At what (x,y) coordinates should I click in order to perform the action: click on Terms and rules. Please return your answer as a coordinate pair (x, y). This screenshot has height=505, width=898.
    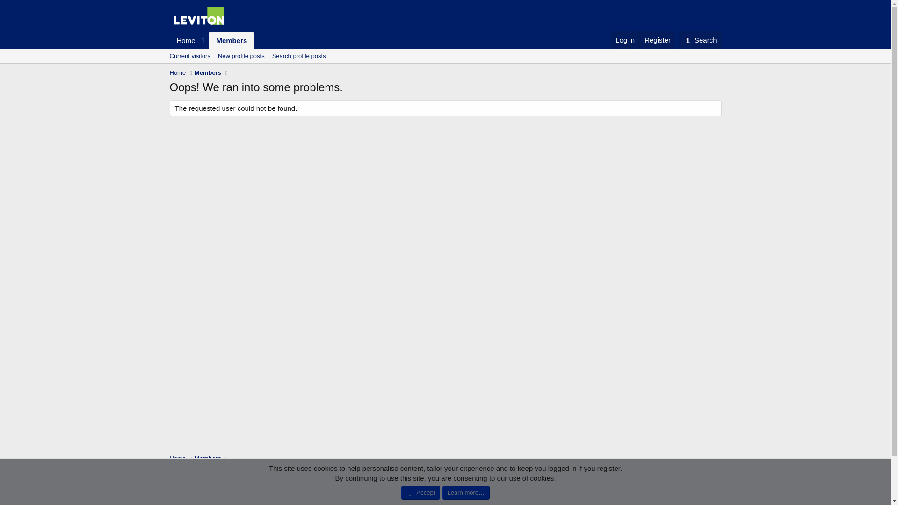
    Looking at the image, I should click on (211, 40).